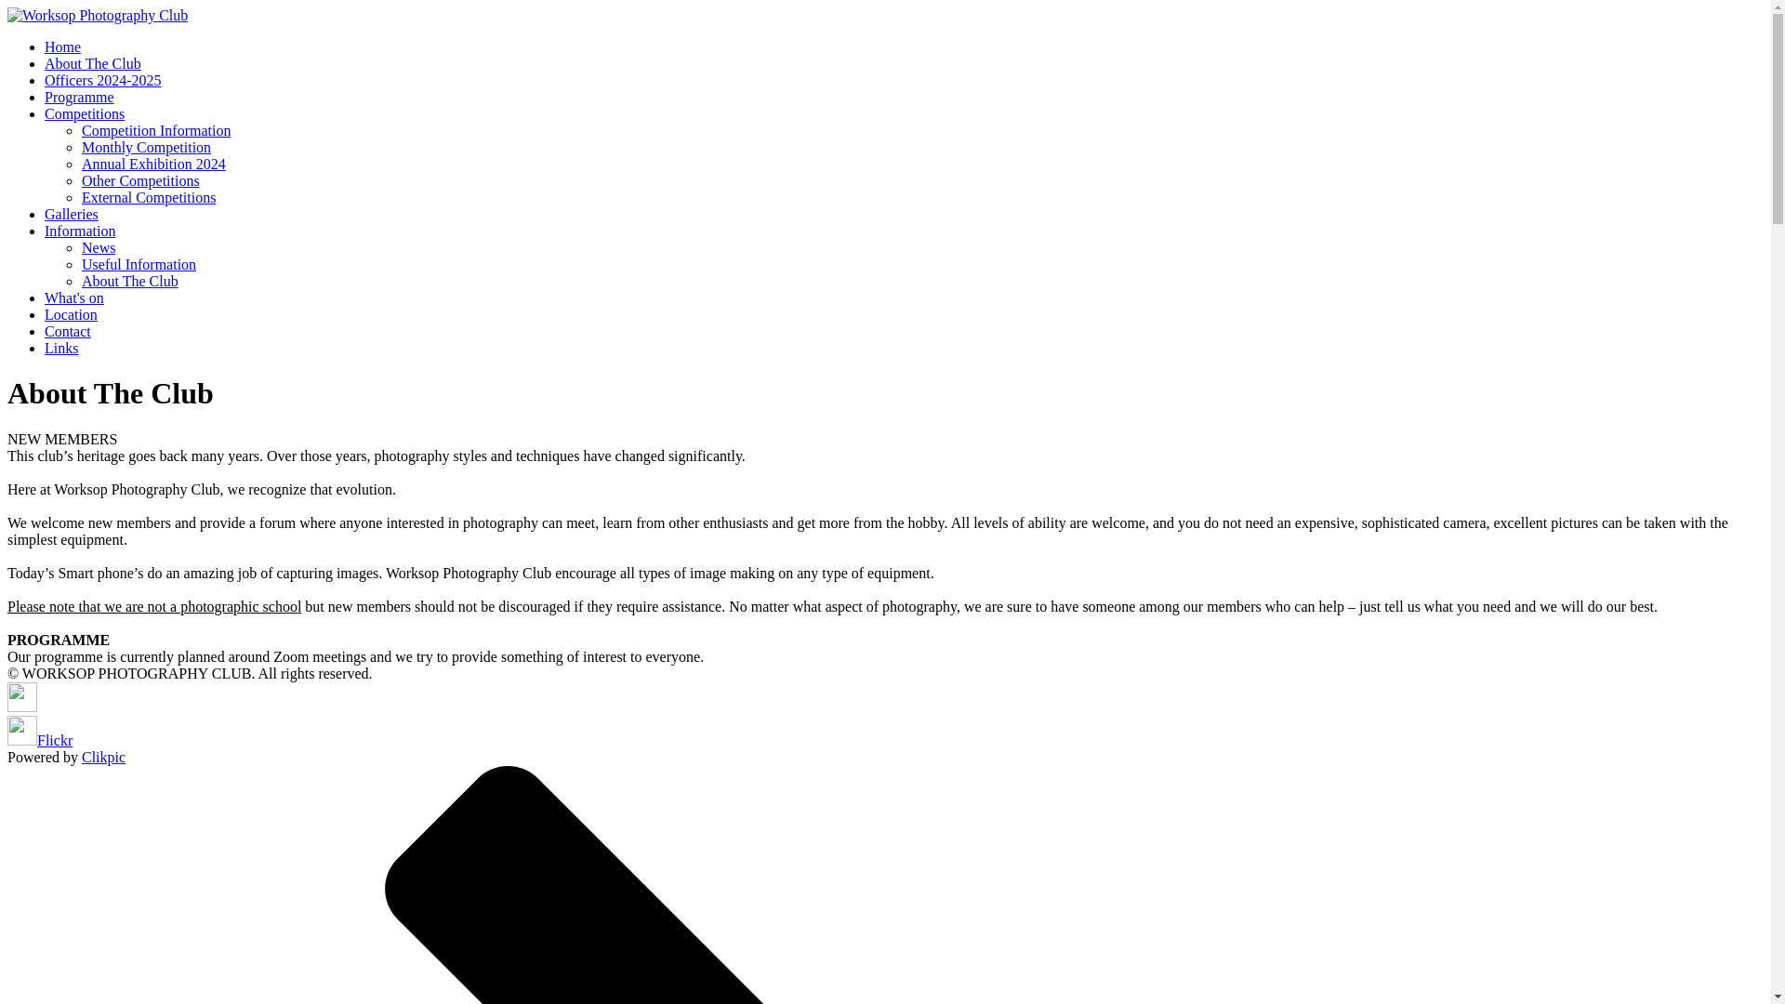  What do you see at coordinates (39, 740) in the screenshot?
I see `Flickr` at bounding box center [39, 740].